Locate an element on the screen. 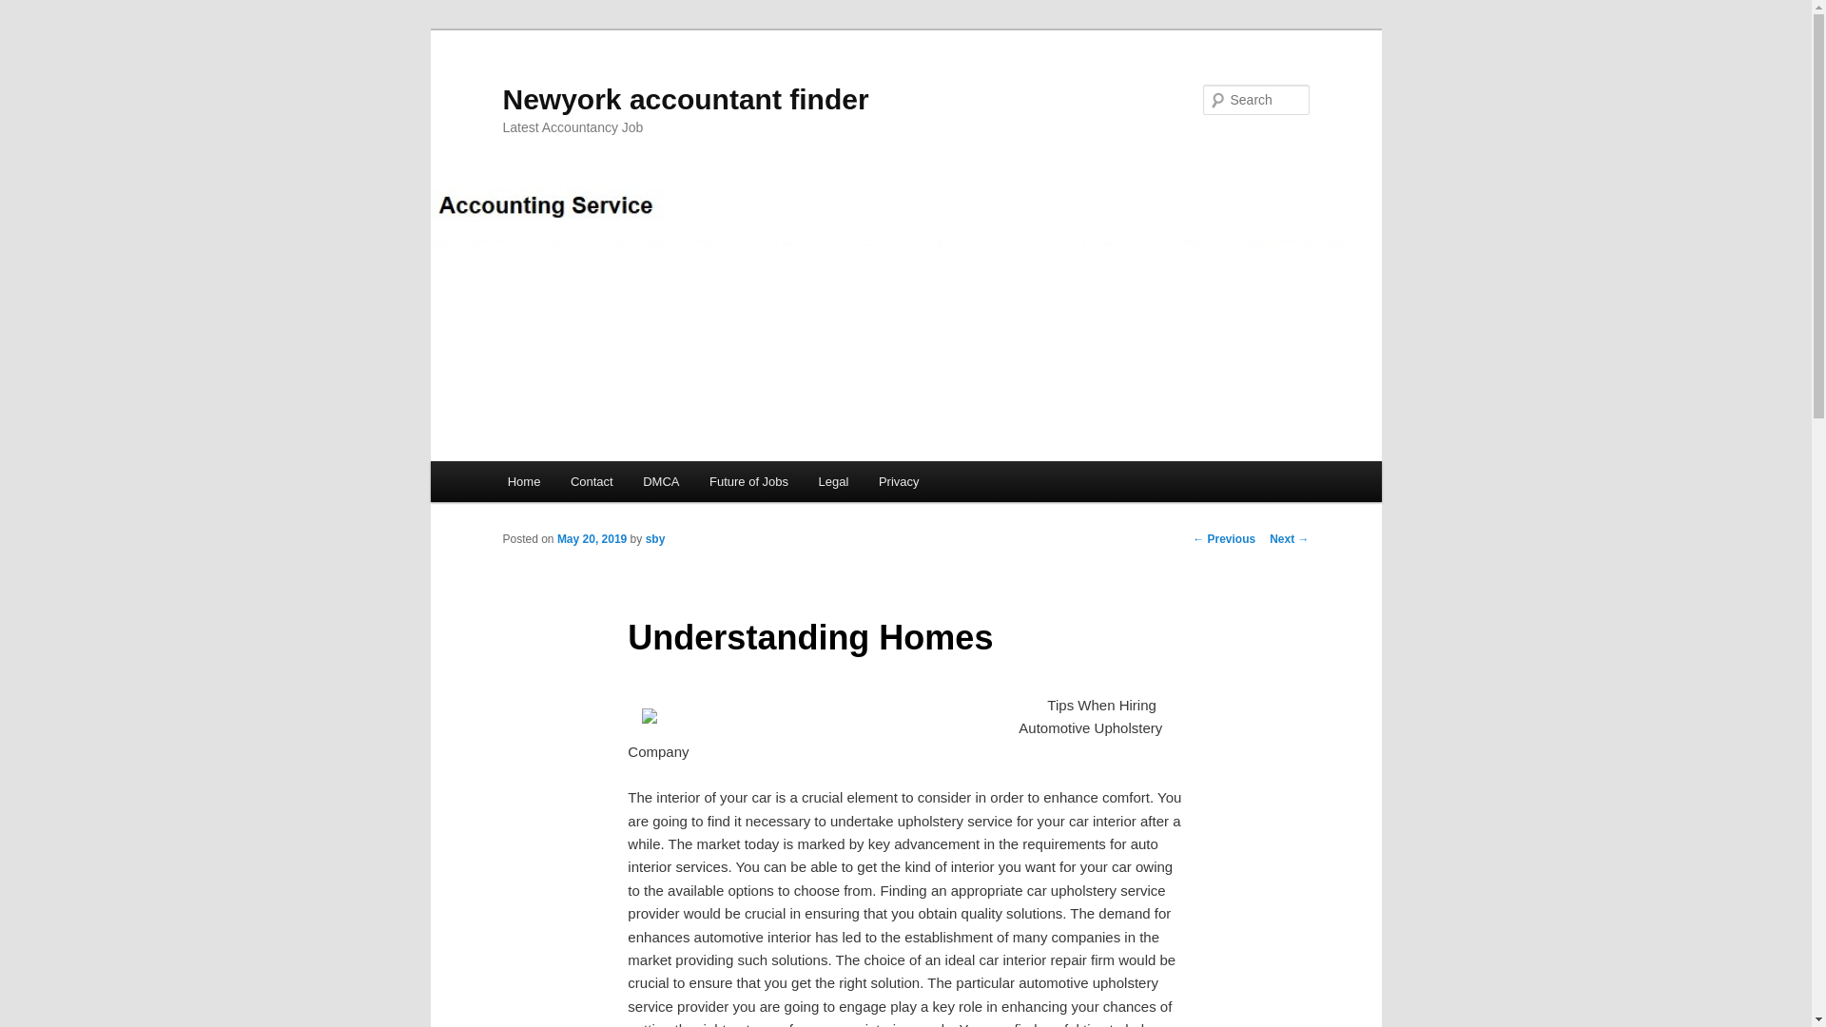 The width and height of the screenshot is (1826, 1027). Future of Jobs is located at coordinates (748, 481).